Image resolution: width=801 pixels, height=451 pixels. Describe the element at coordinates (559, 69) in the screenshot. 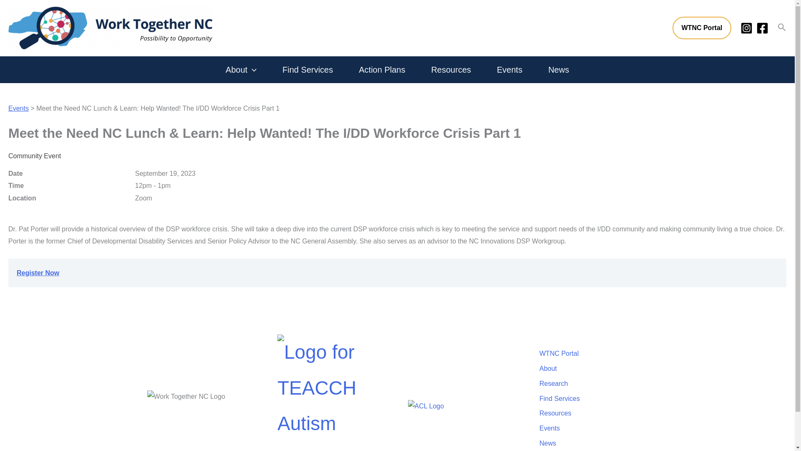

I see `News` at that location.